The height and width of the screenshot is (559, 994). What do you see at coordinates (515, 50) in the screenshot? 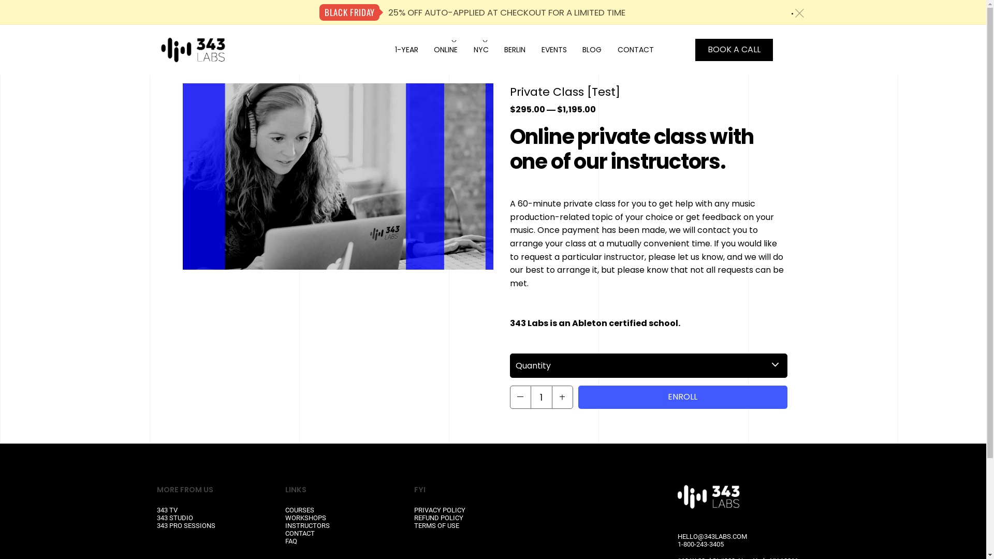
I see `BERLIN` at bounding box center [515, 50].